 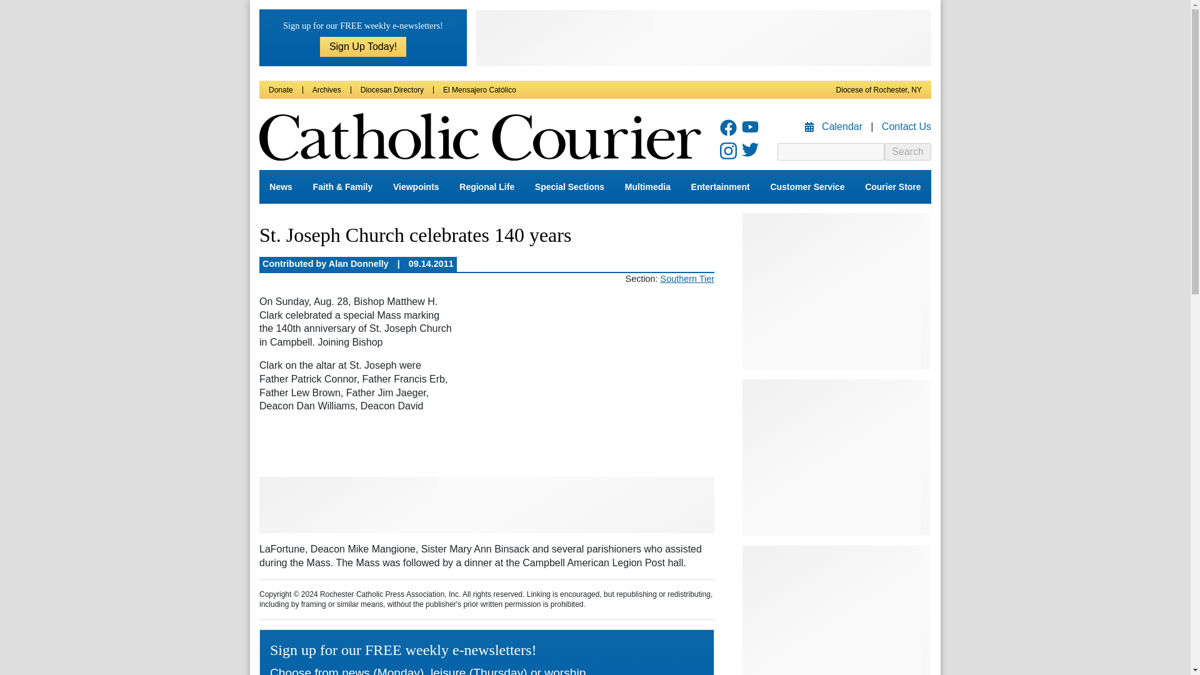 What do you see at coordinates (906, 126) in the screenshot?
I see `Contact Us` at bounding box center [906, 126].